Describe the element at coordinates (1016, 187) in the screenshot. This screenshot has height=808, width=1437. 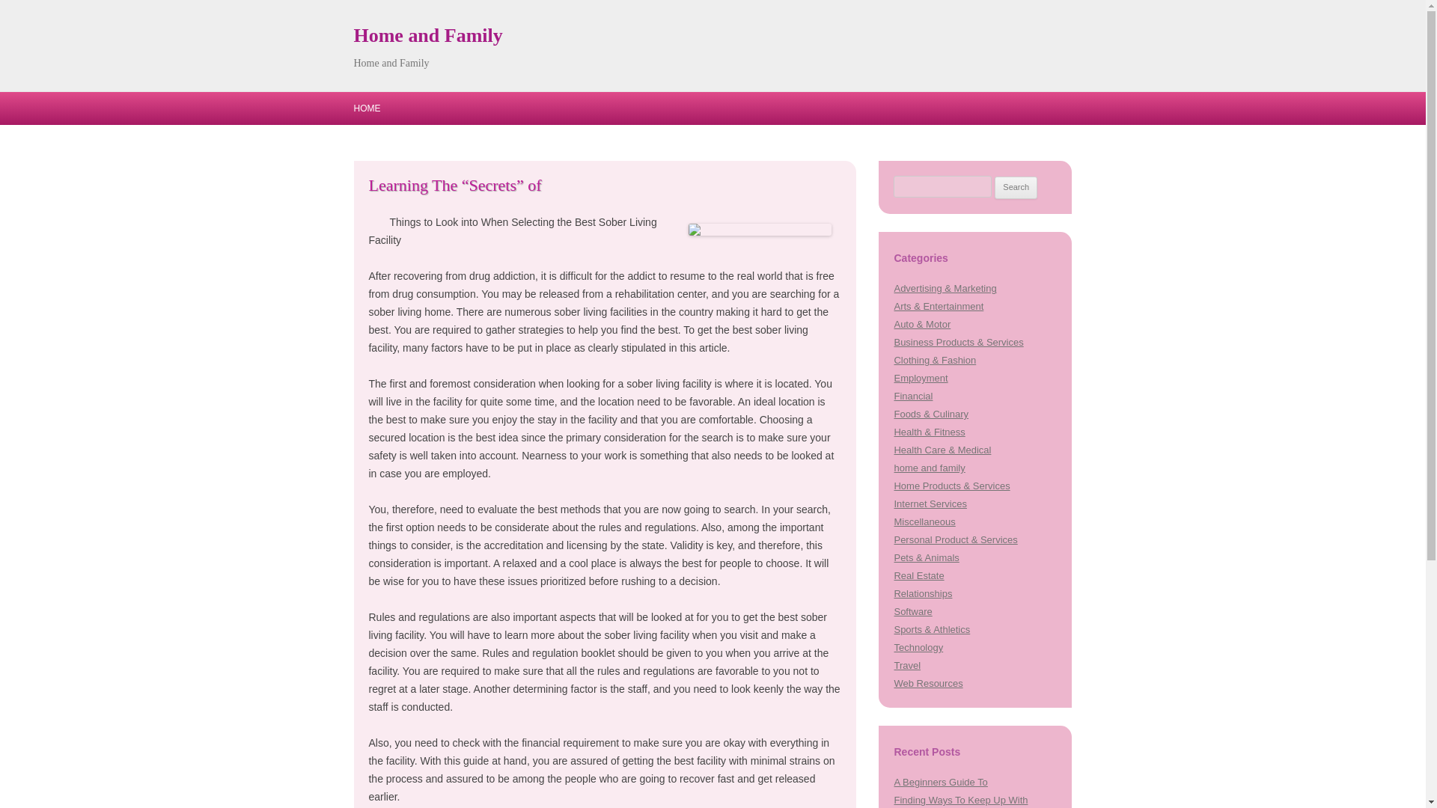
I see `Search` at that location.